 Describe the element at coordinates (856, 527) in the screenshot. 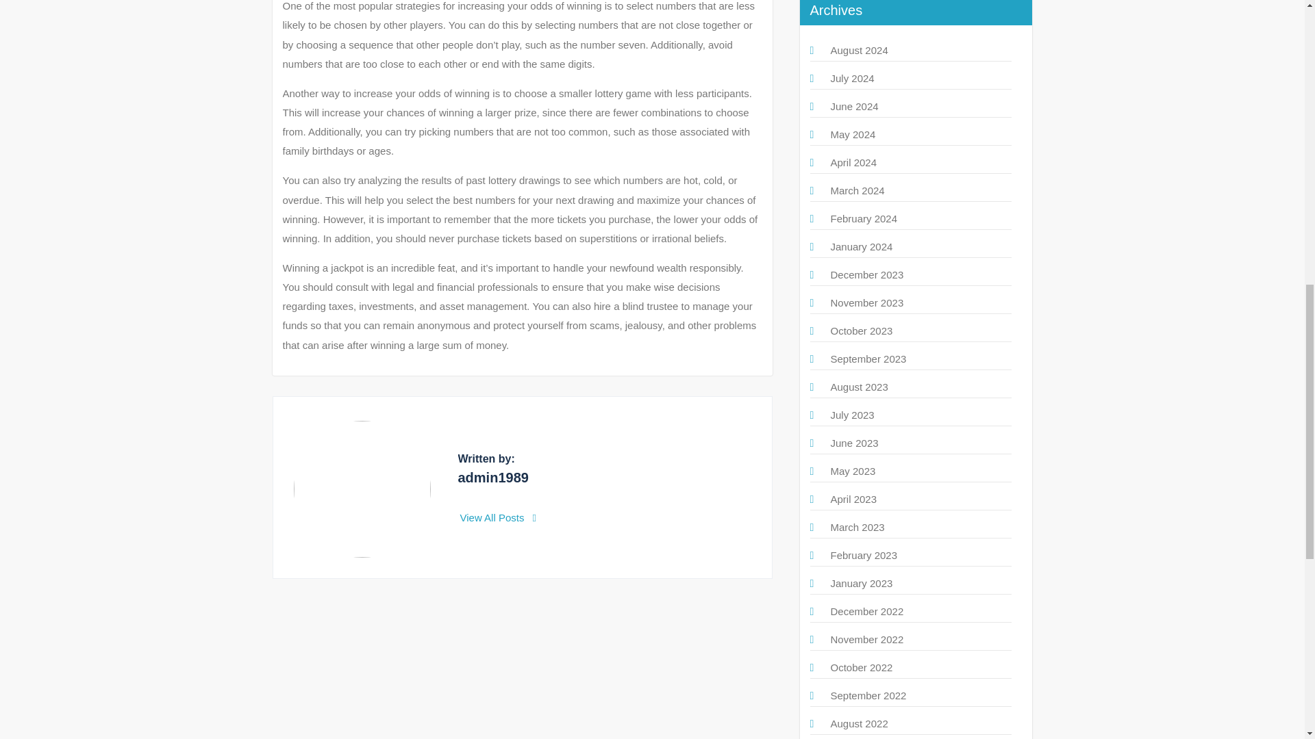

I see `March 2023` at that location.